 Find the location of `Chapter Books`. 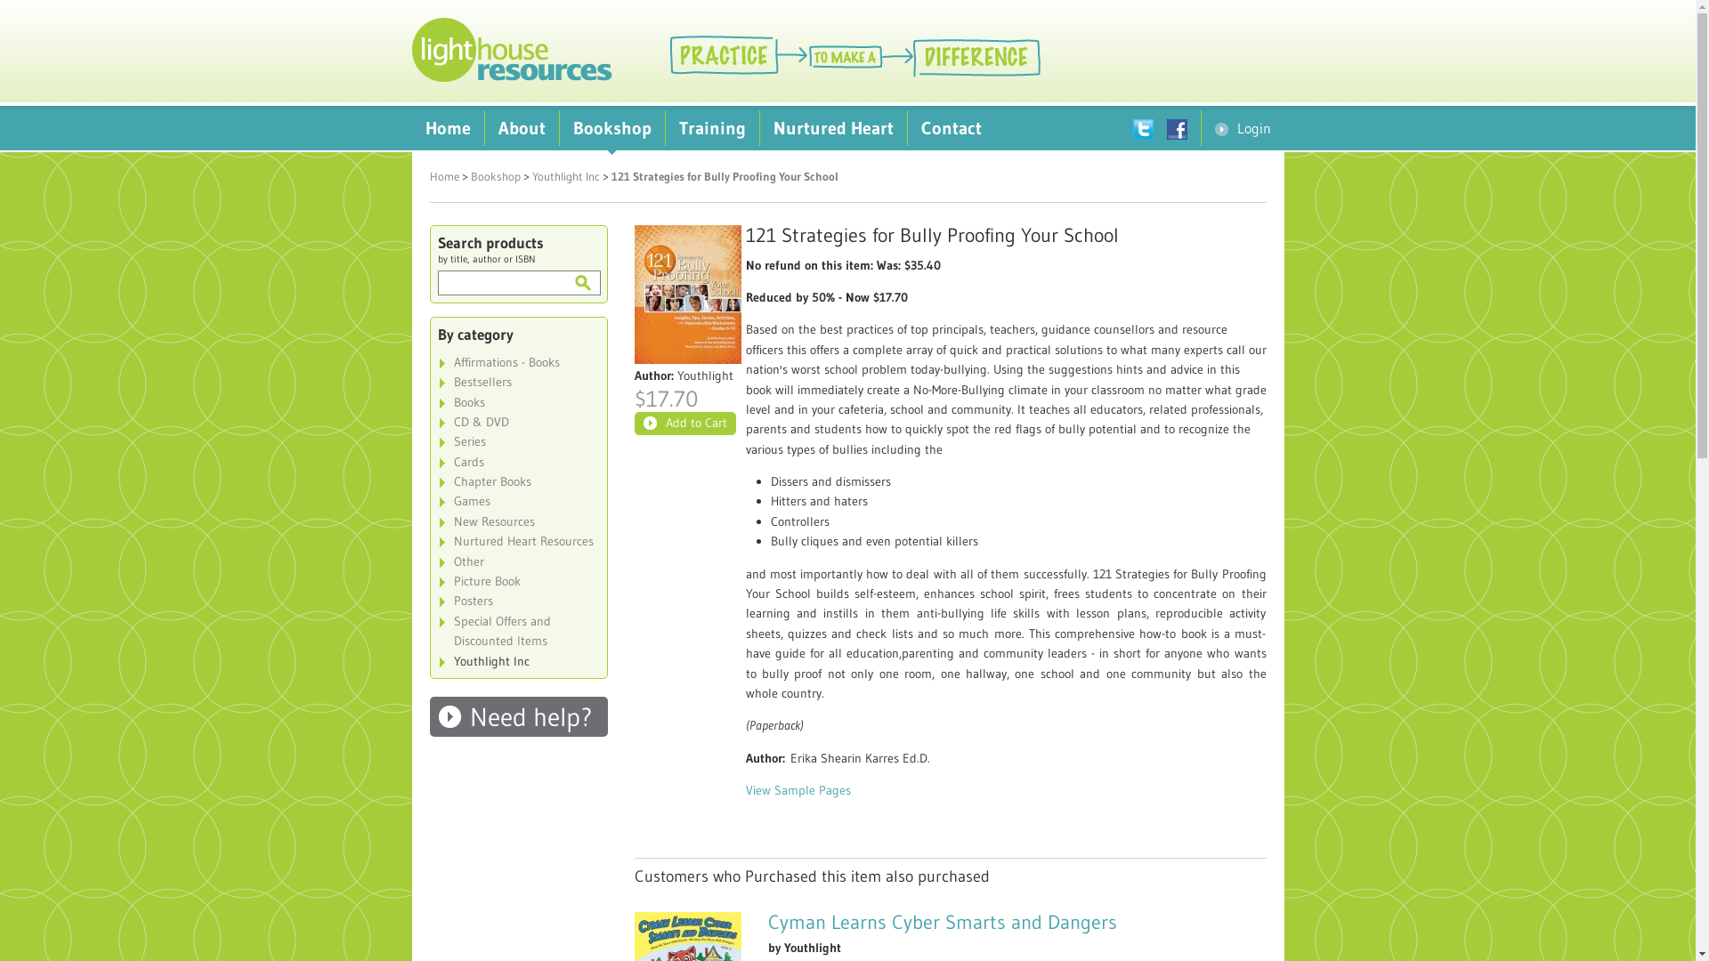

Chapter Books is located at coordinates (518, 481).